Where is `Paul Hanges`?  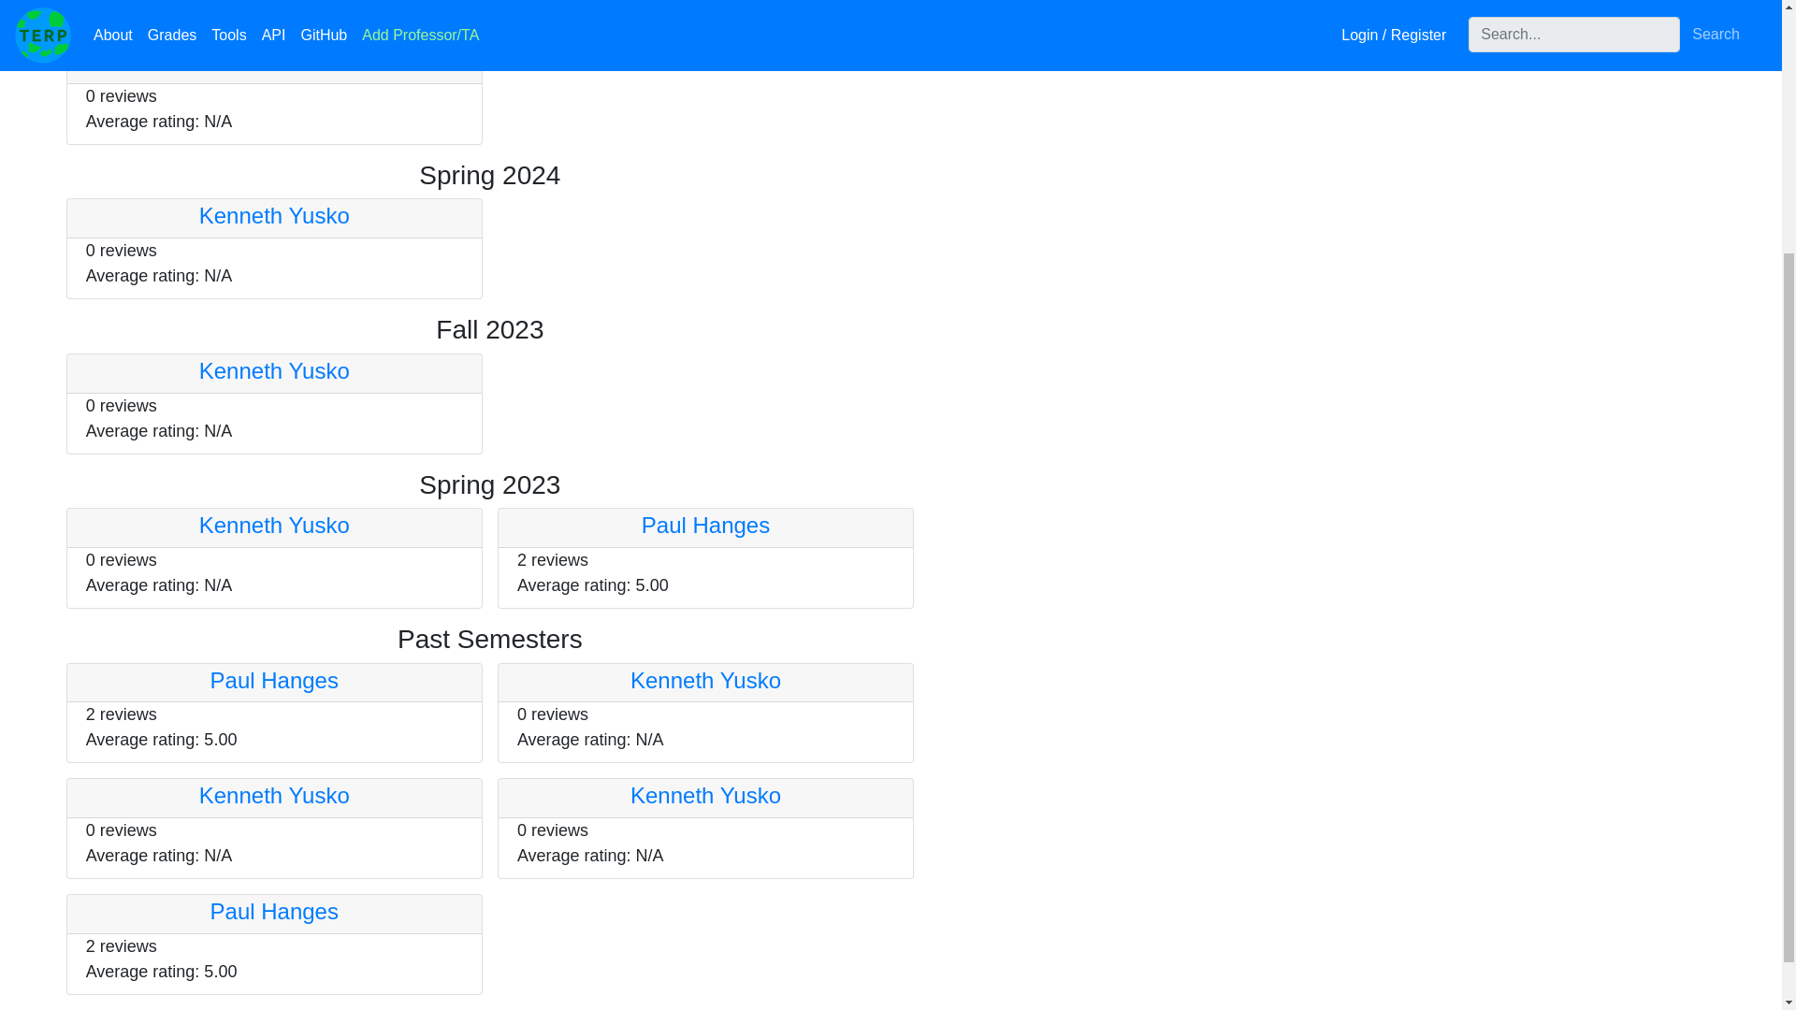 Paul Hanges is located at coordinates (705, 524).